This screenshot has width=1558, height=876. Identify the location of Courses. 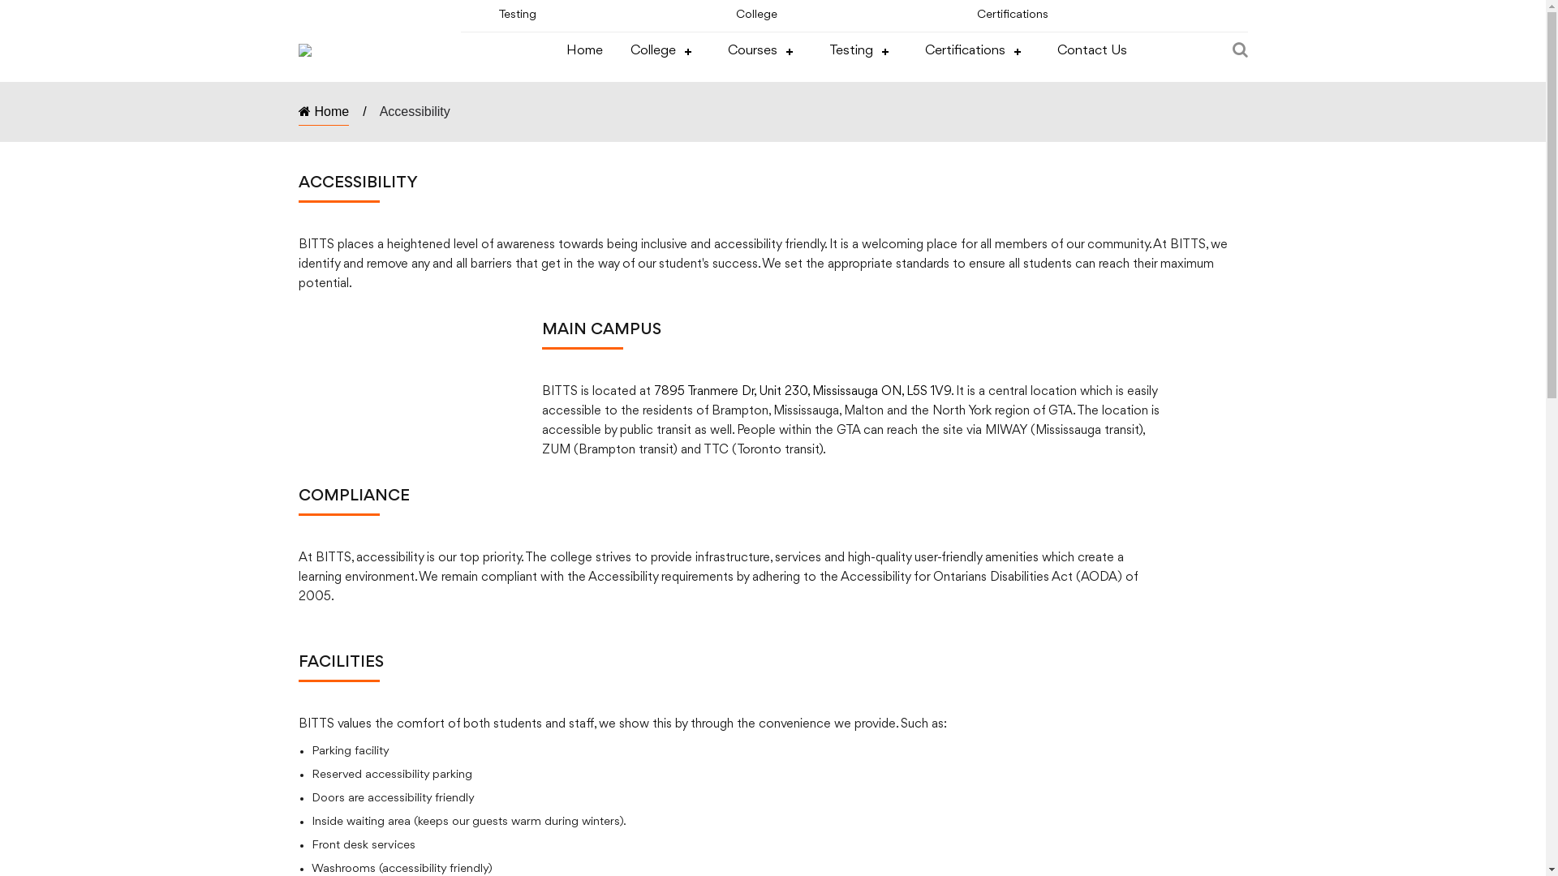
(764, 52).